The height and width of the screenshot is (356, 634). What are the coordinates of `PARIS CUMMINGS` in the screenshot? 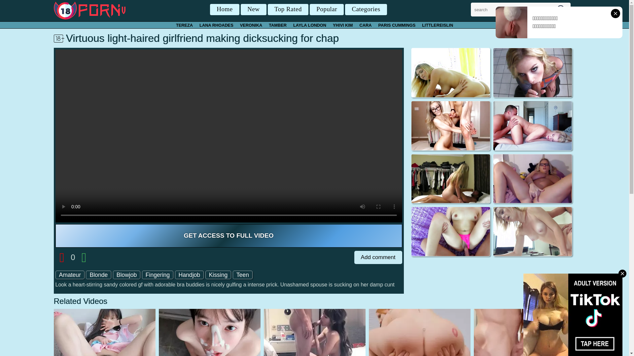 It's located at (397, 25).